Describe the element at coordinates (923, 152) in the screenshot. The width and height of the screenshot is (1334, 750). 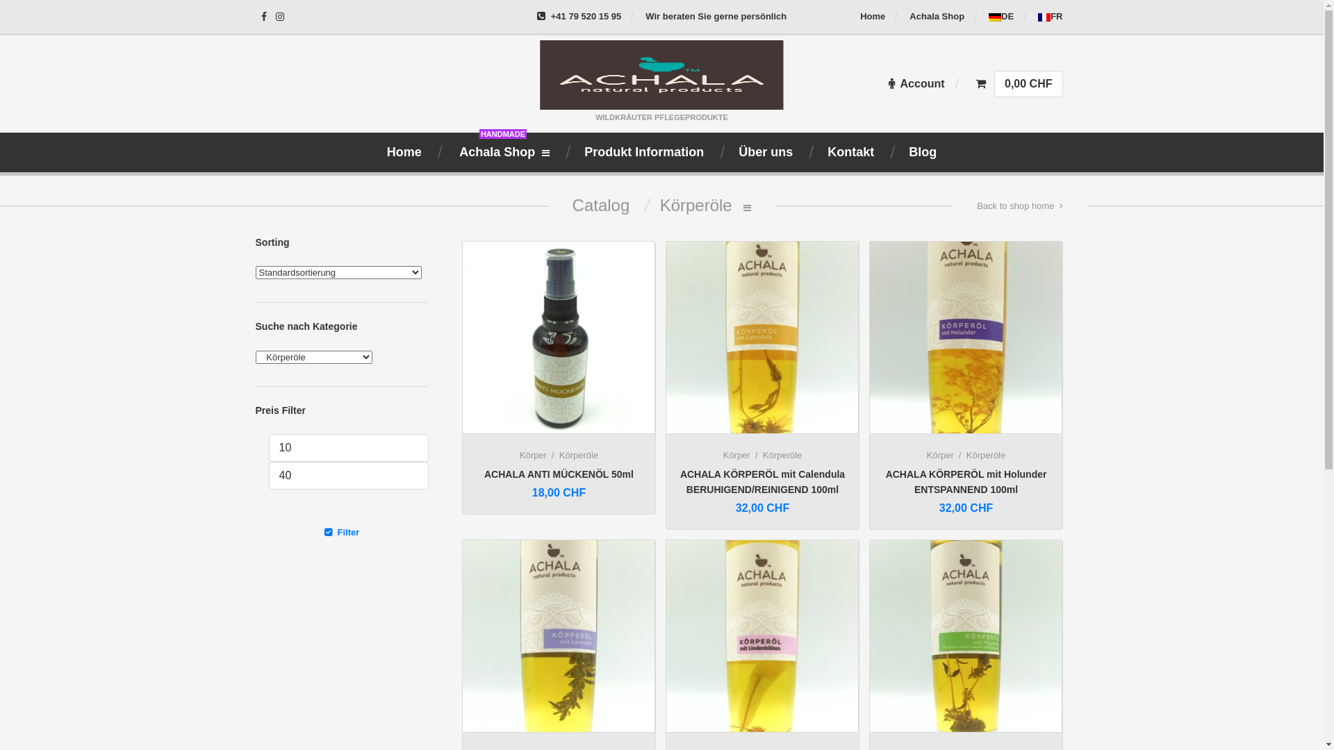
I see `Blog` at that location.